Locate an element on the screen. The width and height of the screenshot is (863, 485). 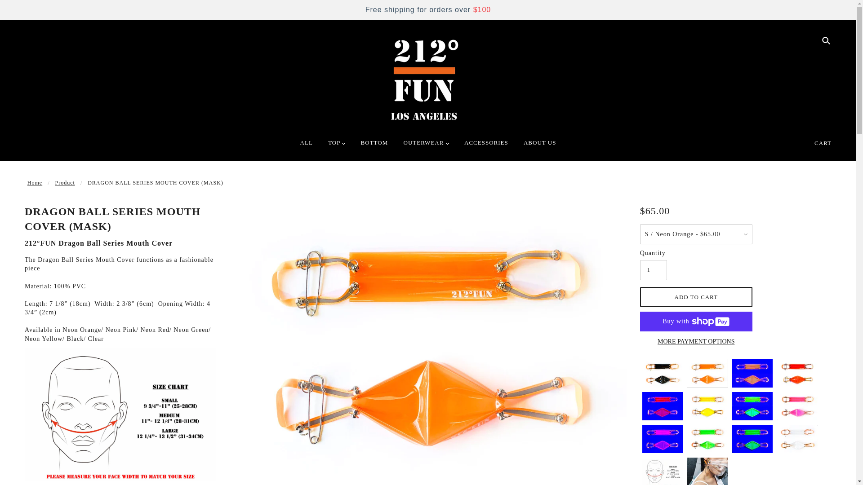
TOP is located at coordinates (337, 146).